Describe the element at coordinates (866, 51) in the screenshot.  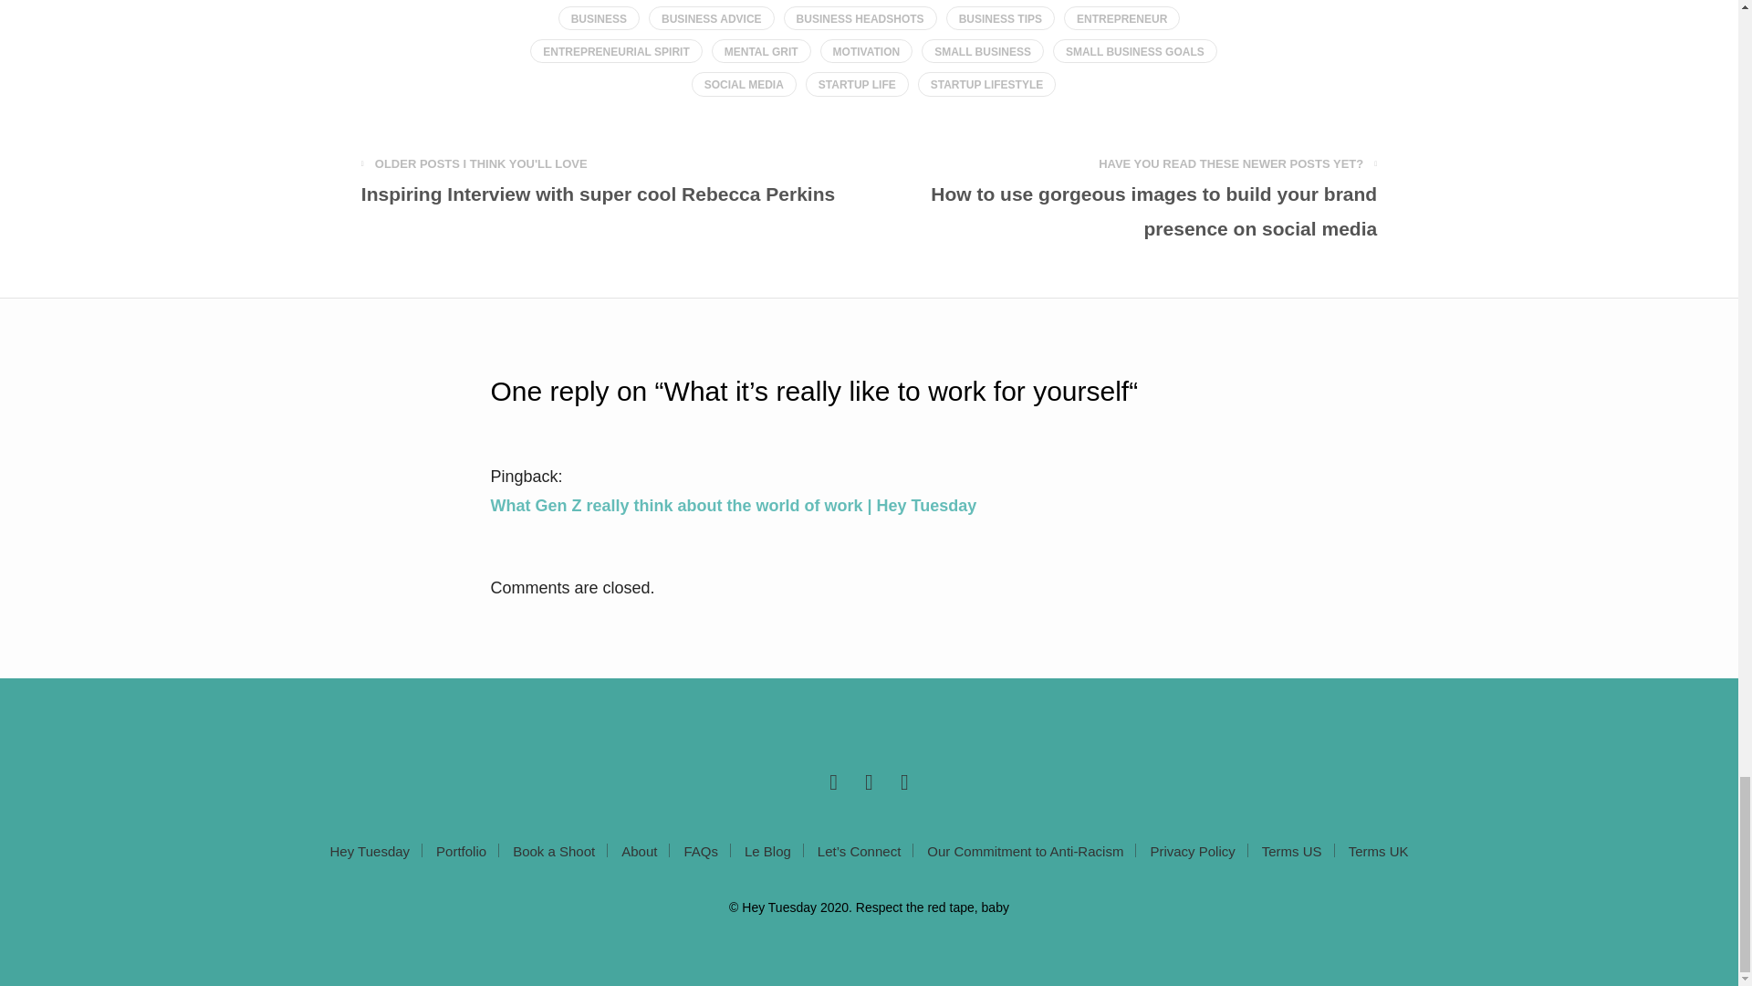
I see `MOTIVATION` at that location.